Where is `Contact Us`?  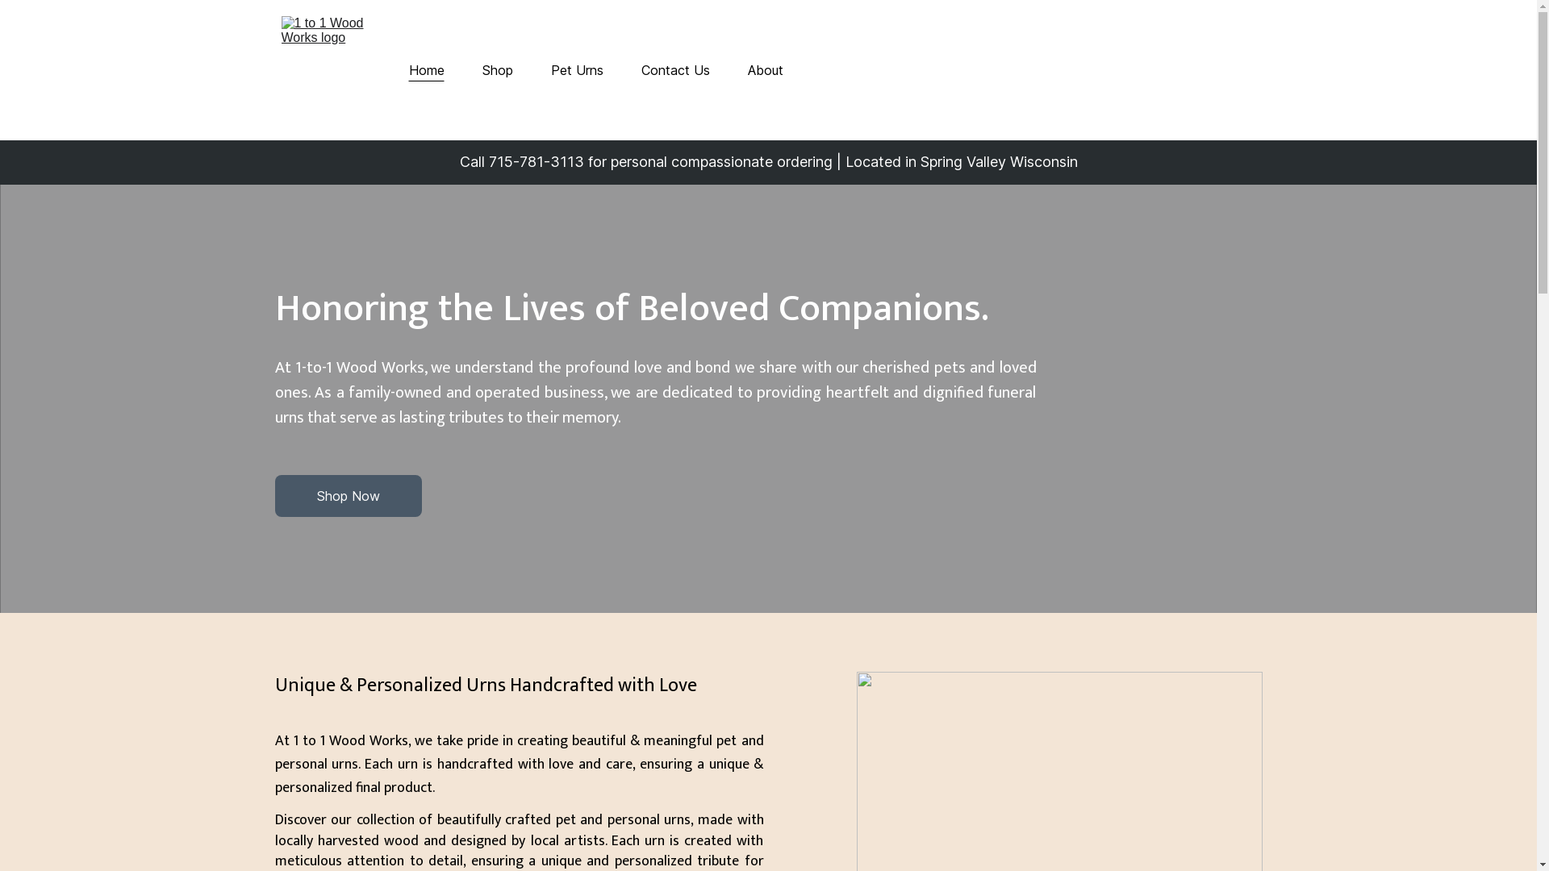 Contact Us is located at coordinates (674, 70).